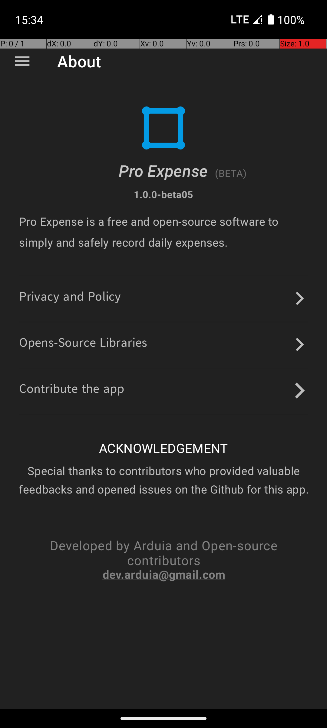 Image resolution: width=327 pixels, height=728 pixels. Describe the element at coordinates (163, 559) in the screenshot. I see `Developed by Arduia and Open-source contributors
dev.arduia@gmail.com` at that location.